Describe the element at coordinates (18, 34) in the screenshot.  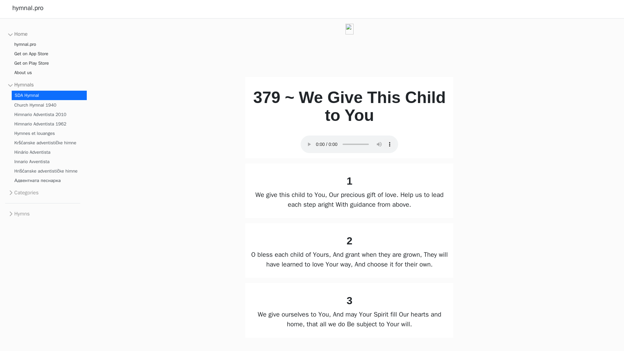
I see `Home` at that location.